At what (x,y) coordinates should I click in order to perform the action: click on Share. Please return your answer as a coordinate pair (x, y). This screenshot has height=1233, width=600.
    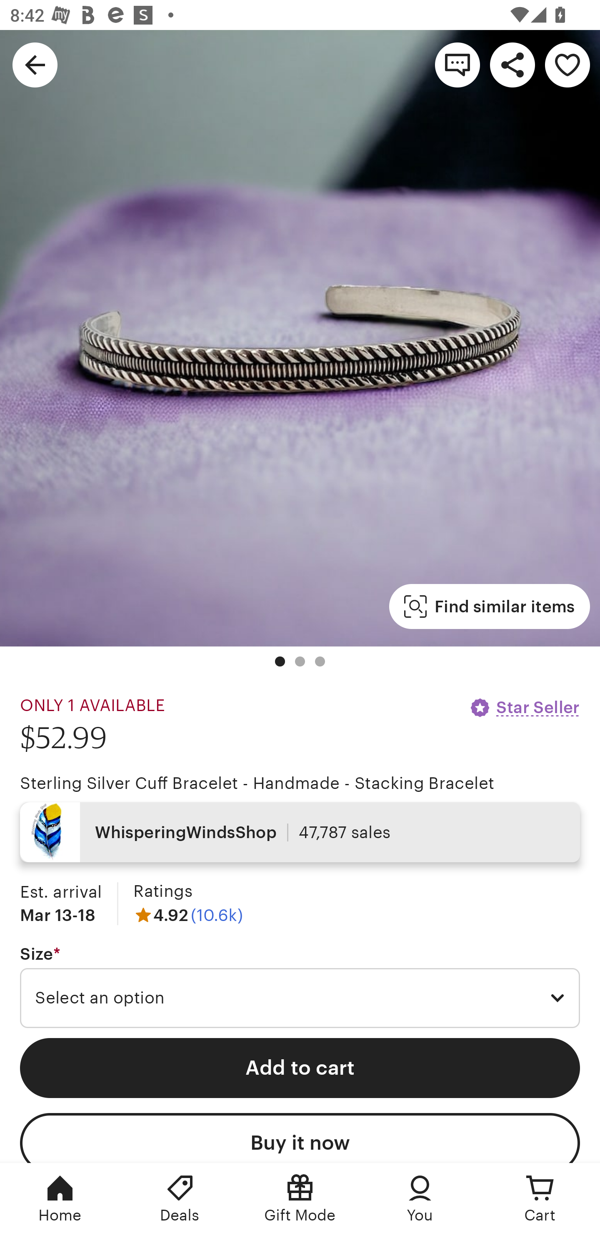
    Looking at the image, I should click on (512, 64).